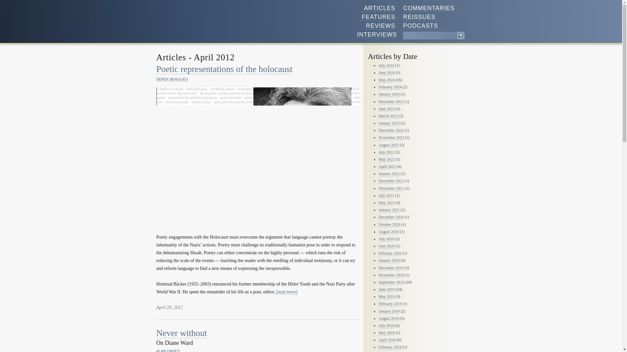 The width and height of the screenshot is (627, 352). Describe the element at coordinates (391, 130) in the screenshot. I see `December 2022` at that location.